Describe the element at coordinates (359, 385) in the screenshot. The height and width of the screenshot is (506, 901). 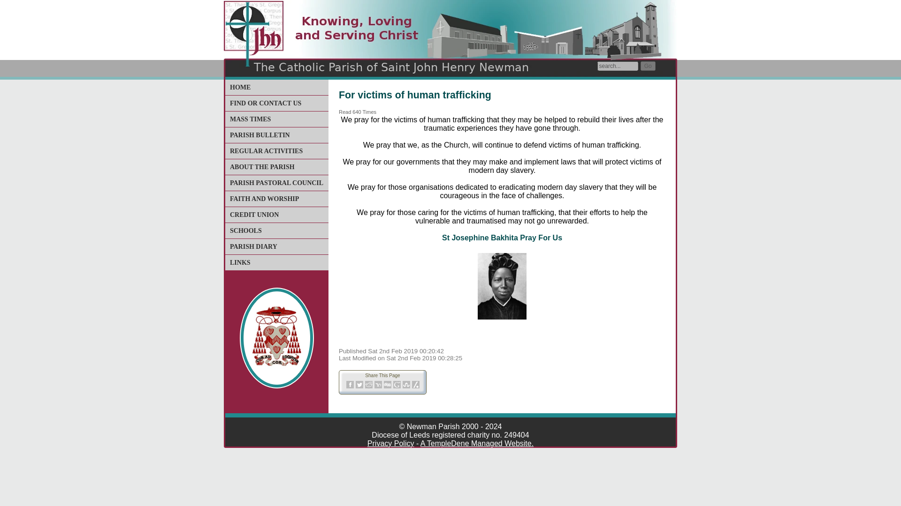
I see `Share on Twitter` at that location.